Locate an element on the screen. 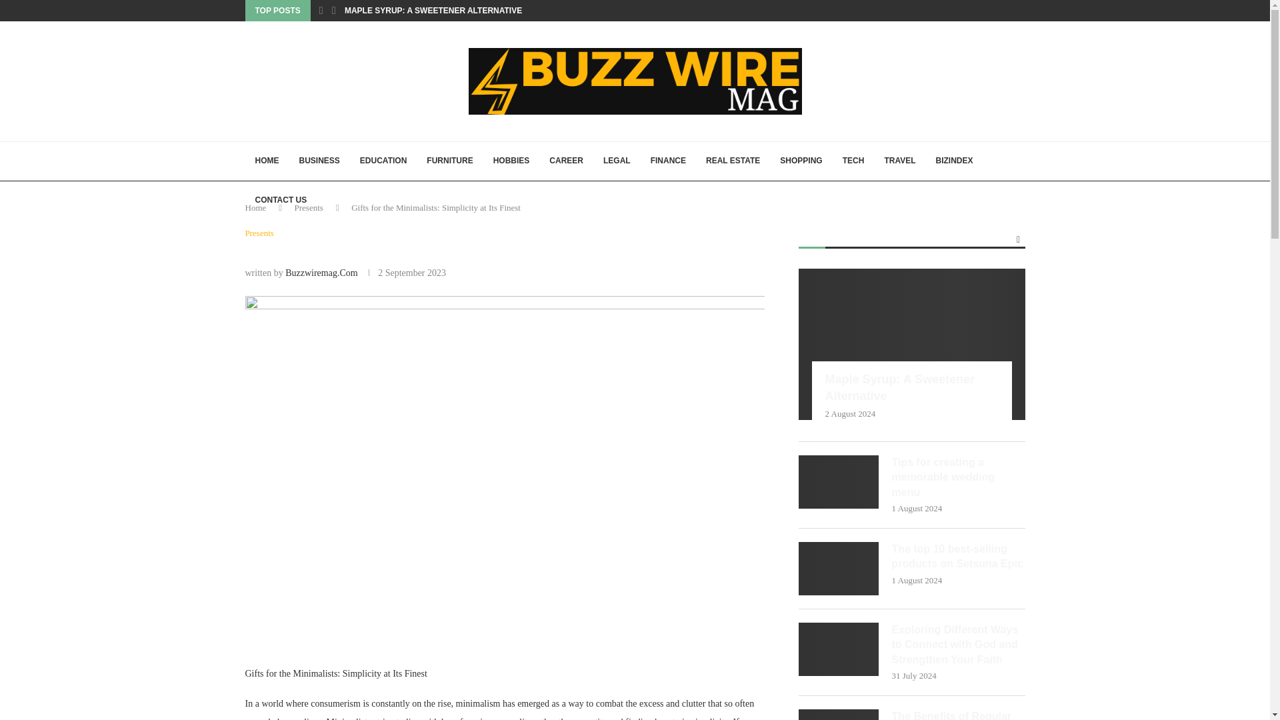  HOME is located at coordinates (267, 161).